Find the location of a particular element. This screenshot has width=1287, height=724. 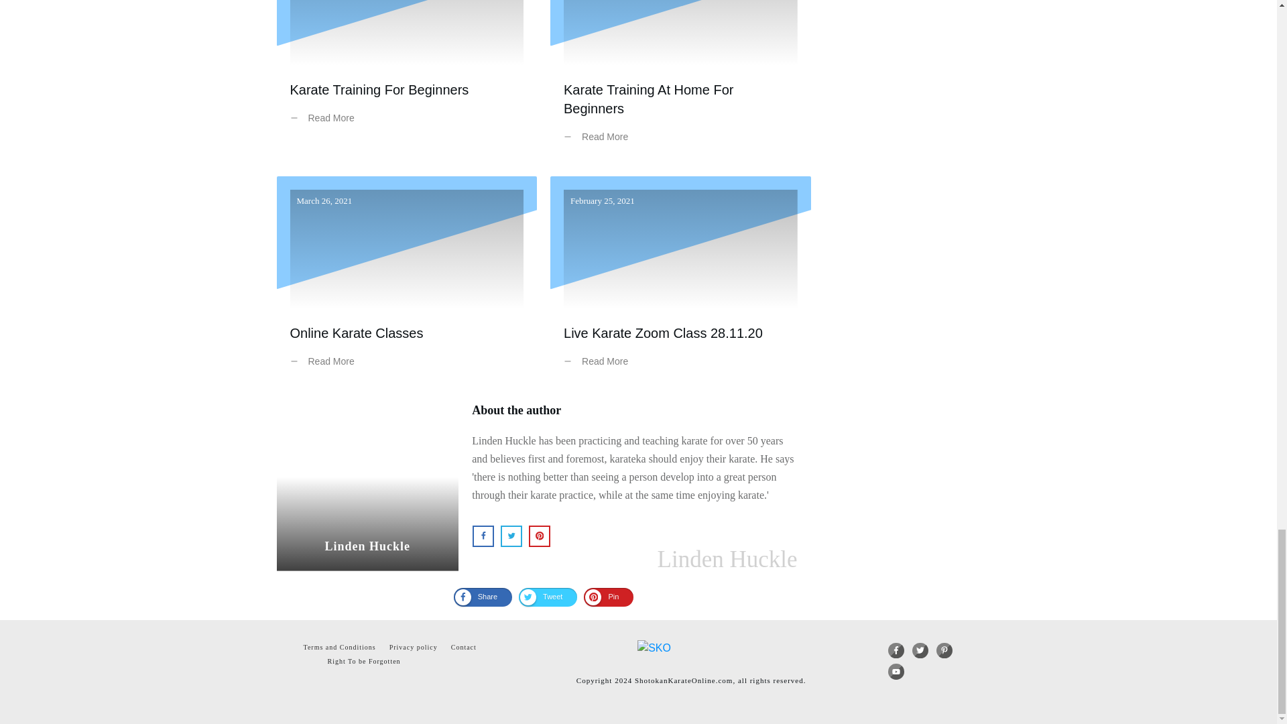

Karate Training For Beginners is located at coordinates (406, 82).